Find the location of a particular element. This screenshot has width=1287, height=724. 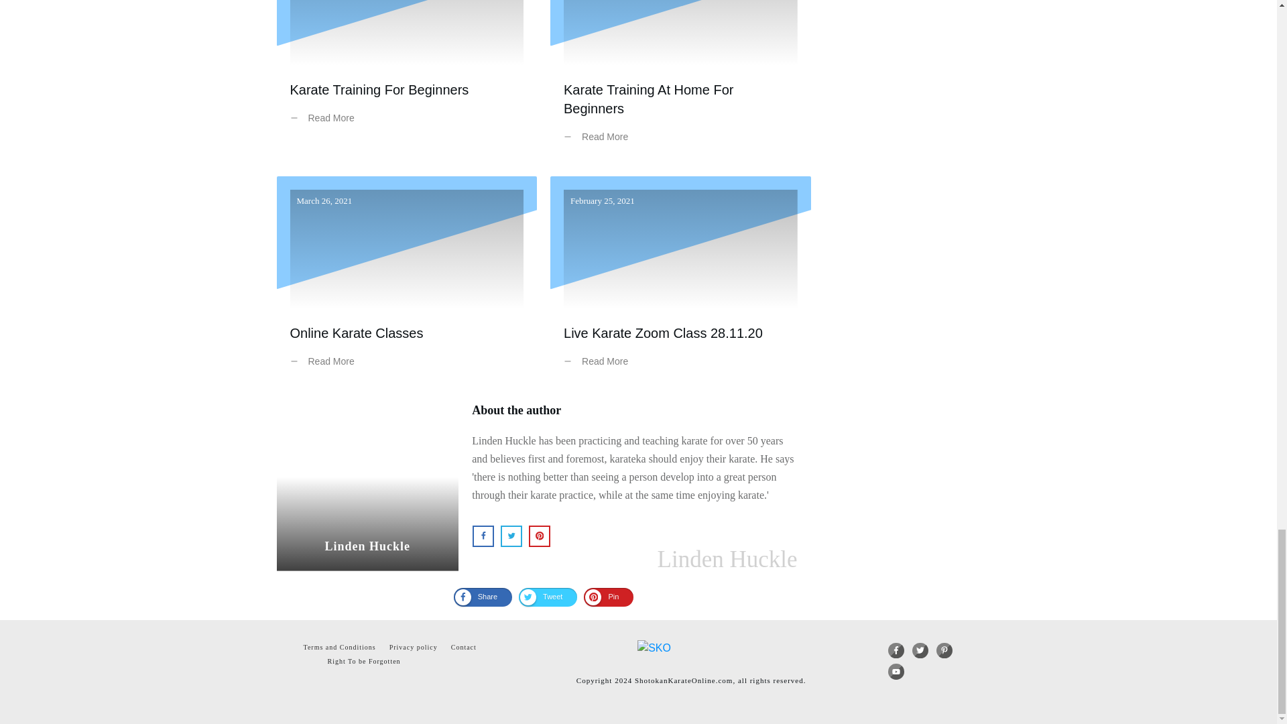

Karate Training For Beginners is located at coordinates (406, 82).